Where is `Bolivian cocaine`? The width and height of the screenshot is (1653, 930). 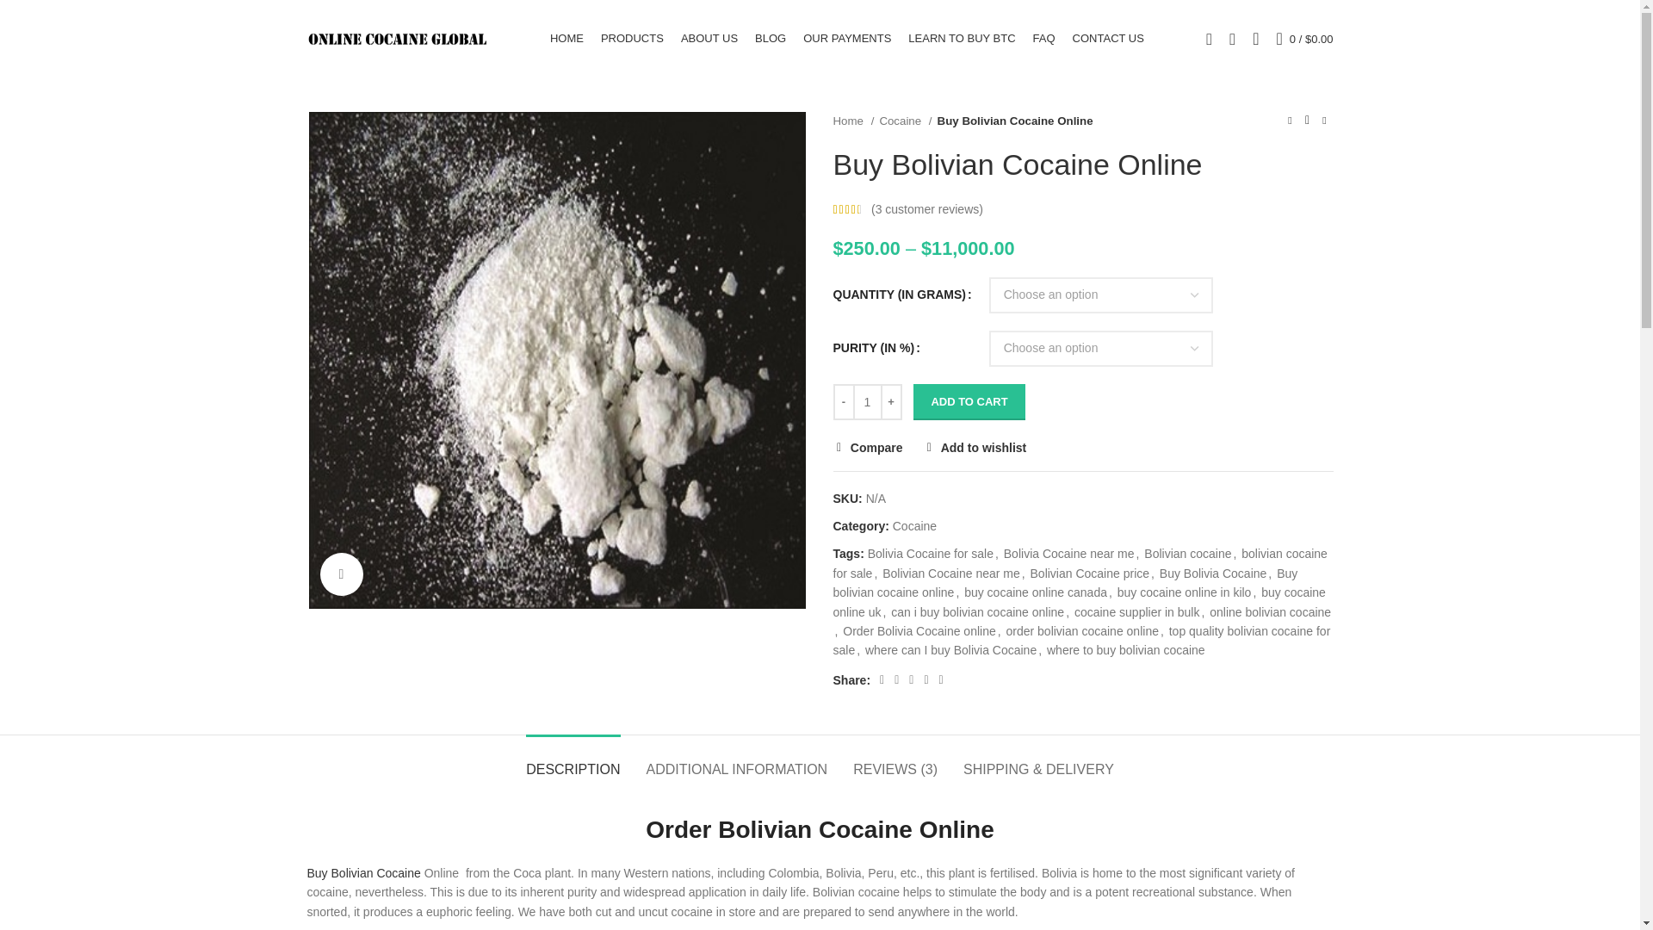
Bolivian cocaine is located at coordinates (1187, 554).